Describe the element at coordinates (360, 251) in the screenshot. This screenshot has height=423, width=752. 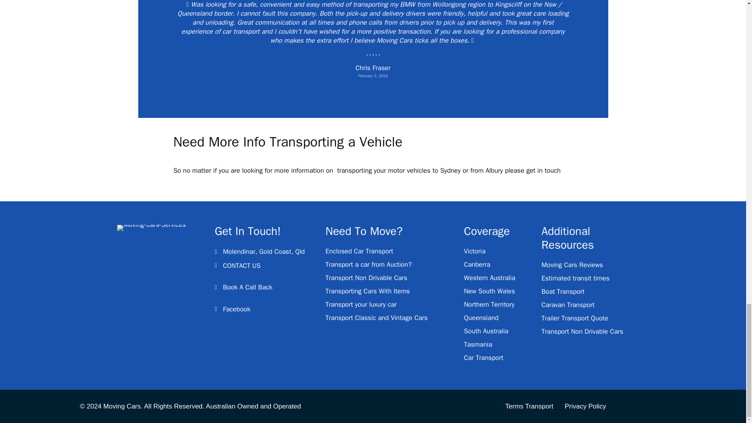
I see `Enclosed Car Transport` at that location.